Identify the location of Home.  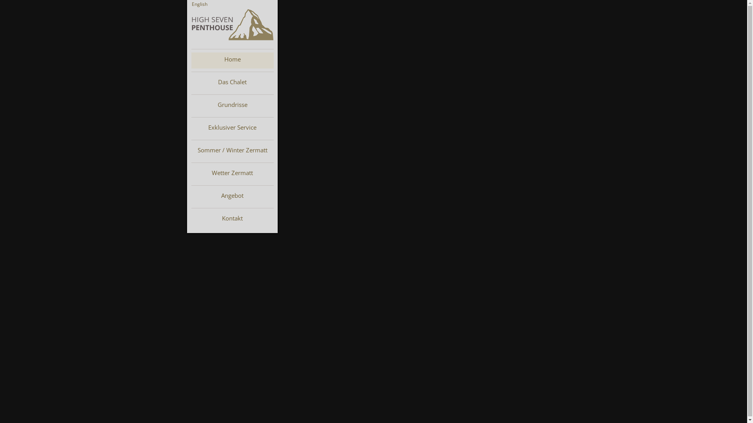
(233, 60).